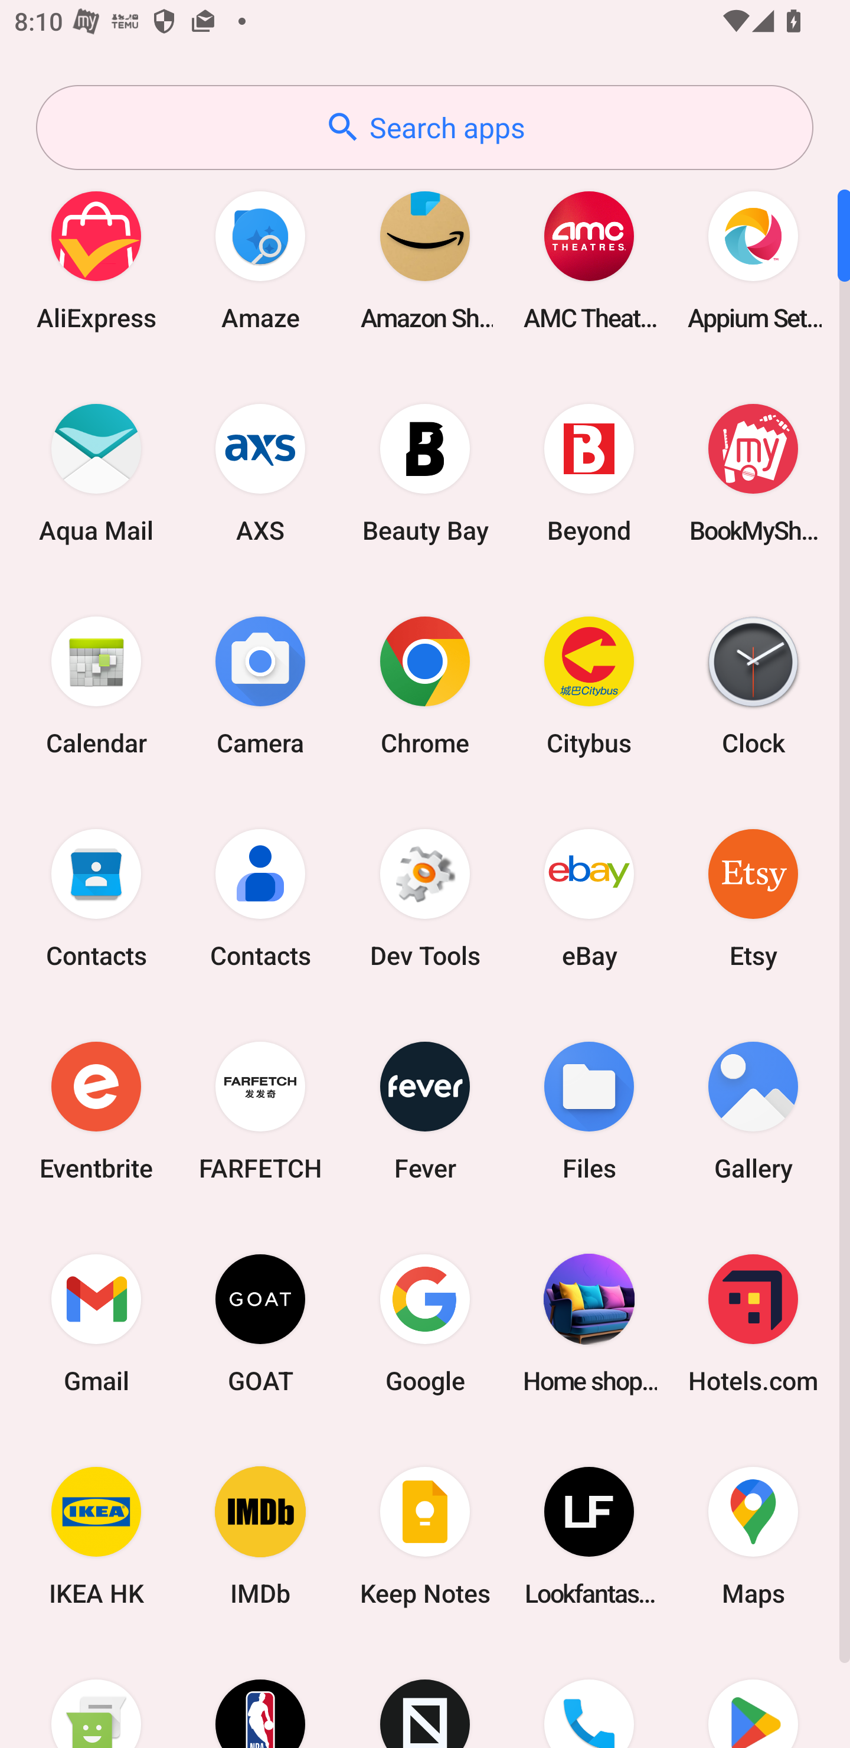 The height and width of the screenshot is (1748, 850). Describe the element at coordinates (753, 1695) in the screenshot. I see `Play Store` at that location.